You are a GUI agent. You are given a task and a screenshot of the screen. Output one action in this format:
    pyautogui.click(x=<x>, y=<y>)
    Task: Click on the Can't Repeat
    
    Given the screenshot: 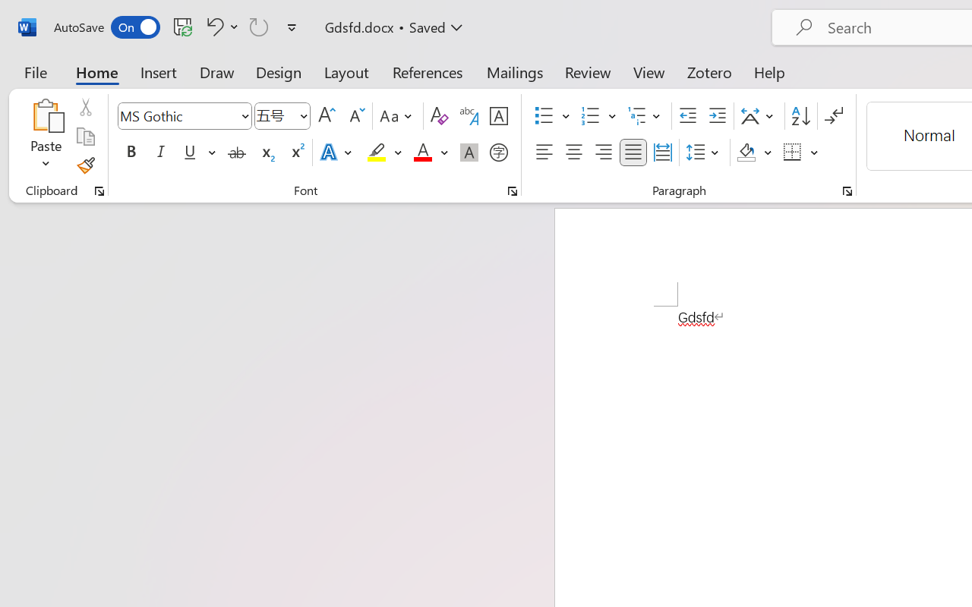 What is the action you would take?
    pyautogui.click(x=259, y=27)
    